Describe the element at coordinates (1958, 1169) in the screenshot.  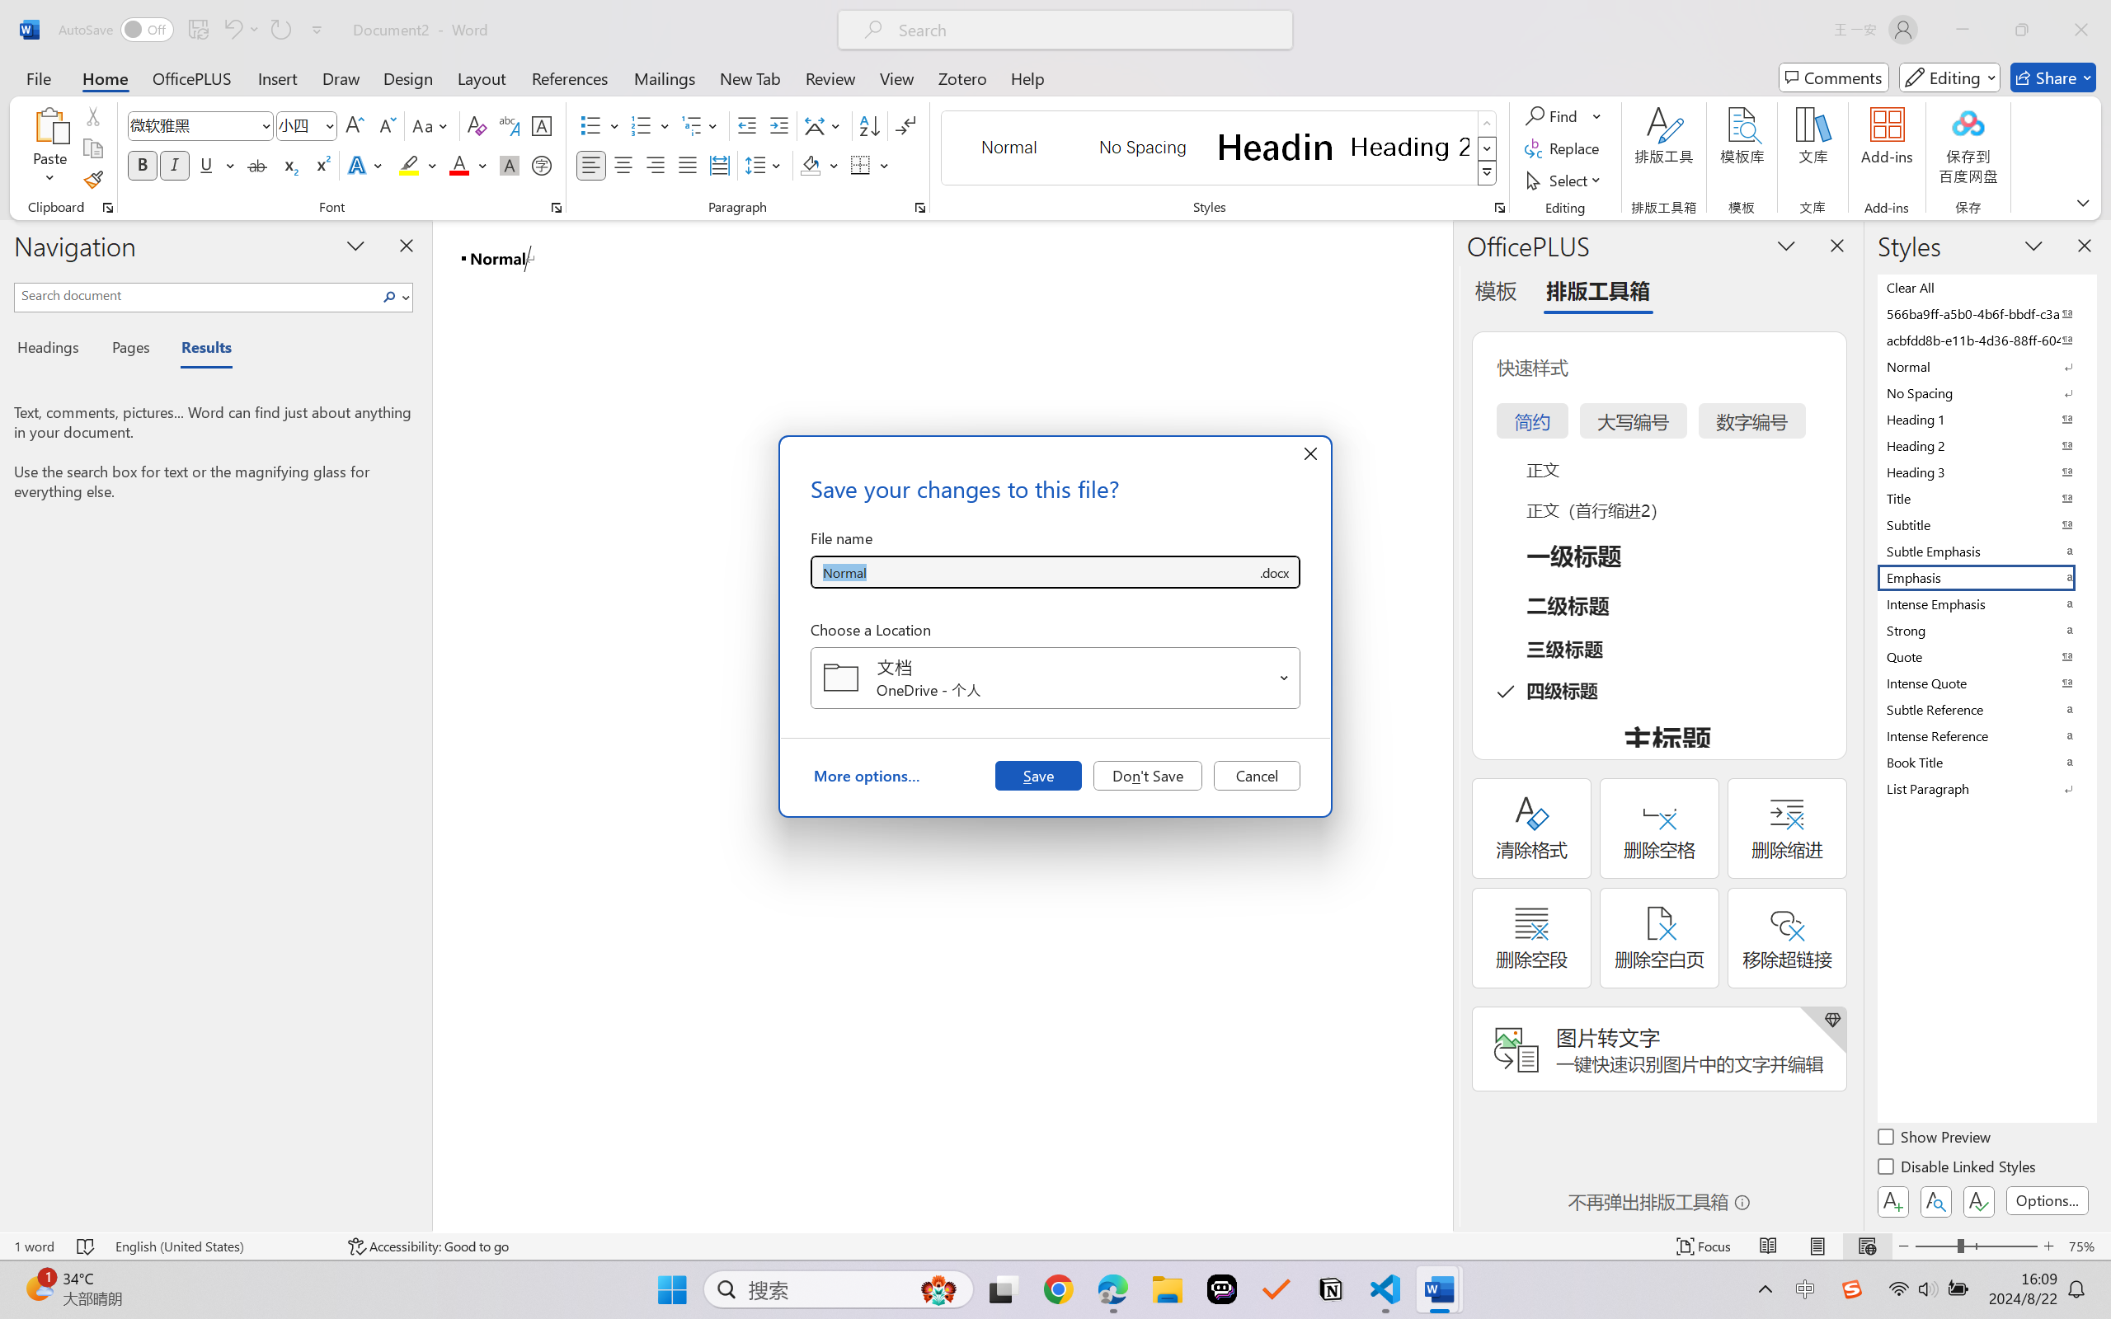
I see `Disable Linked Styles` at that location.